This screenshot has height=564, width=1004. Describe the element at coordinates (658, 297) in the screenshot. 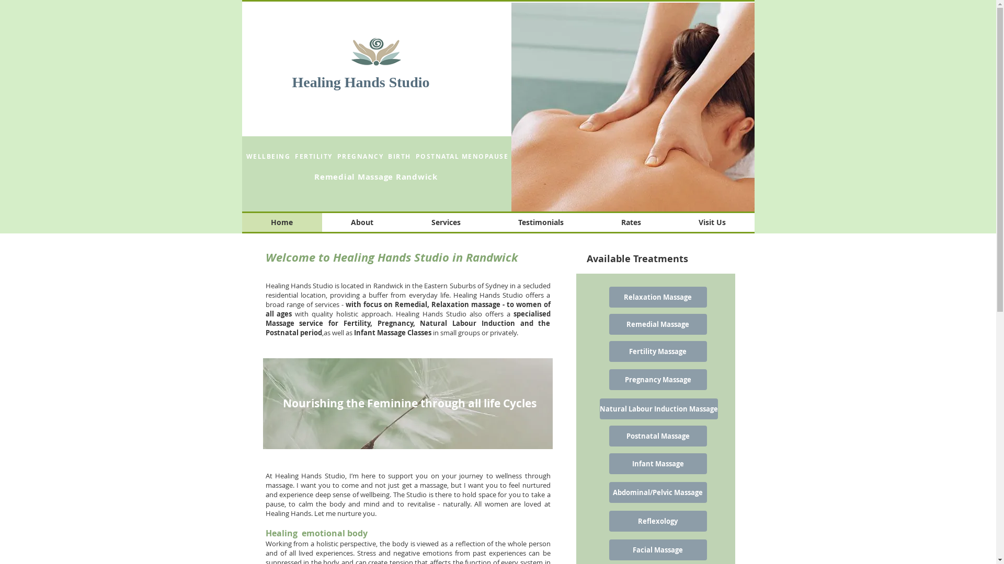

I see `Relaxation Massage` at that location.